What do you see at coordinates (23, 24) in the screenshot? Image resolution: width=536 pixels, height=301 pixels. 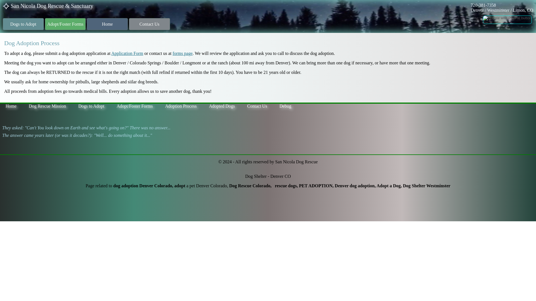 I see `Dogs to Adopt` at bounding box center [23, 24].